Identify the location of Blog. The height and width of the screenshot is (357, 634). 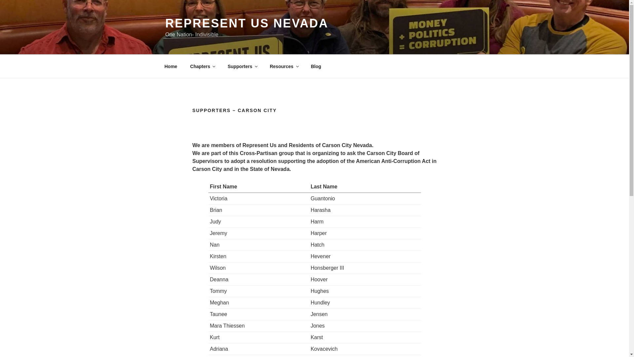
(316, 66).